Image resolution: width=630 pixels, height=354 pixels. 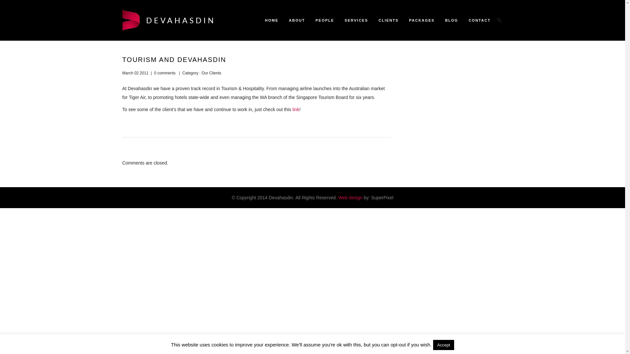 What do you see at coordinates (422, 20) in the screenshot?
I see `PACKAGES` at bounding box center [422, 20].